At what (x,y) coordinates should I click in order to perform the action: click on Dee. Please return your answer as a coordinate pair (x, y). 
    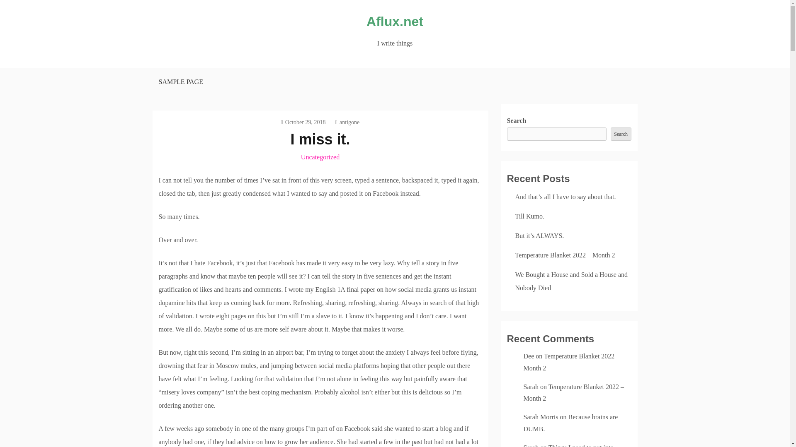
    Looking at the image, I should click on (528, 356).